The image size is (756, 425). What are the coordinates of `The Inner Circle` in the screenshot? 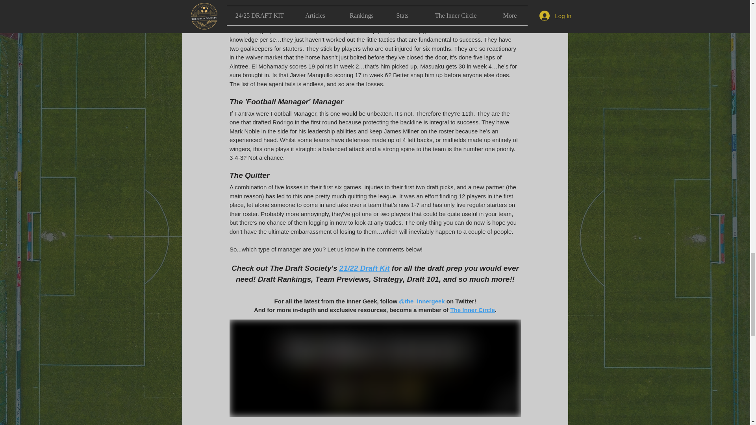 It's located at (472, 309).